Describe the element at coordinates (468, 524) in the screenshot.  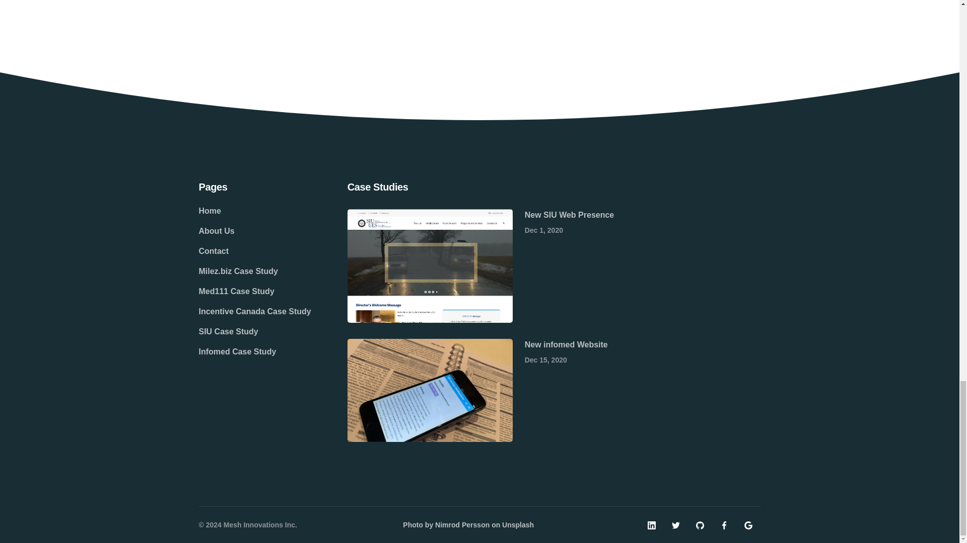
I see `Photo by Nimrod Persson on Unsplash` at that location.